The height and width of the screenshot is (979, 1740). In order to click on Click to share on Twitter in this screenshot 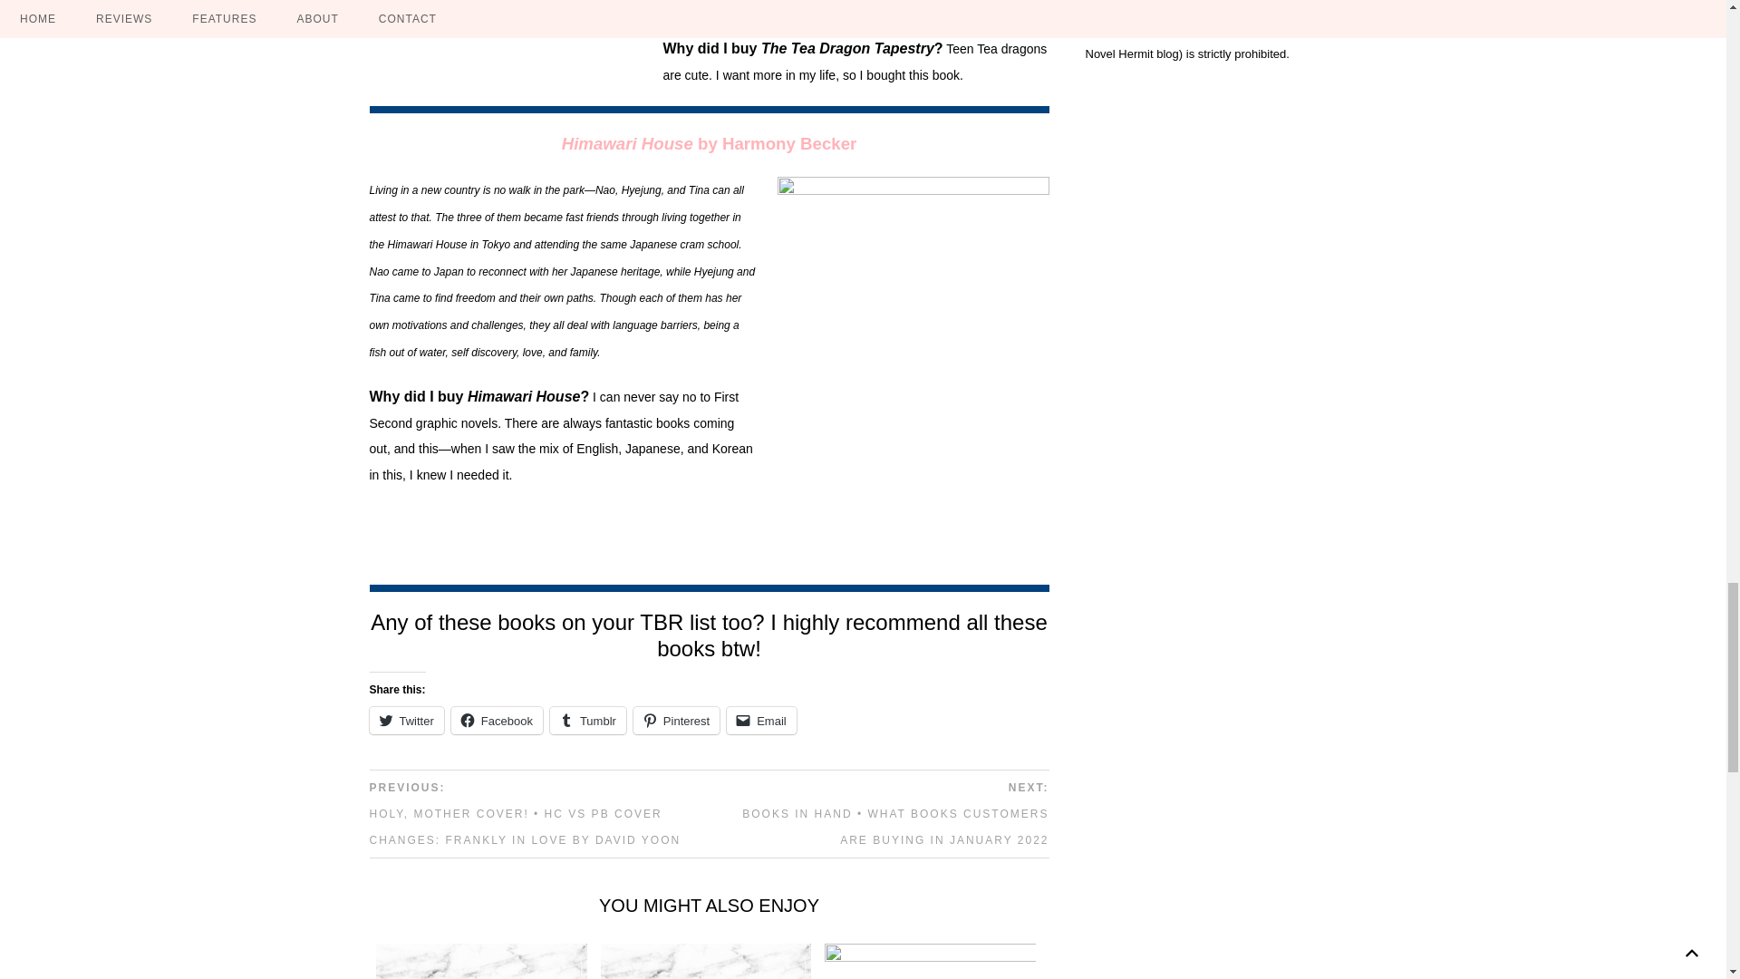, I will do `click(406, 720)`.